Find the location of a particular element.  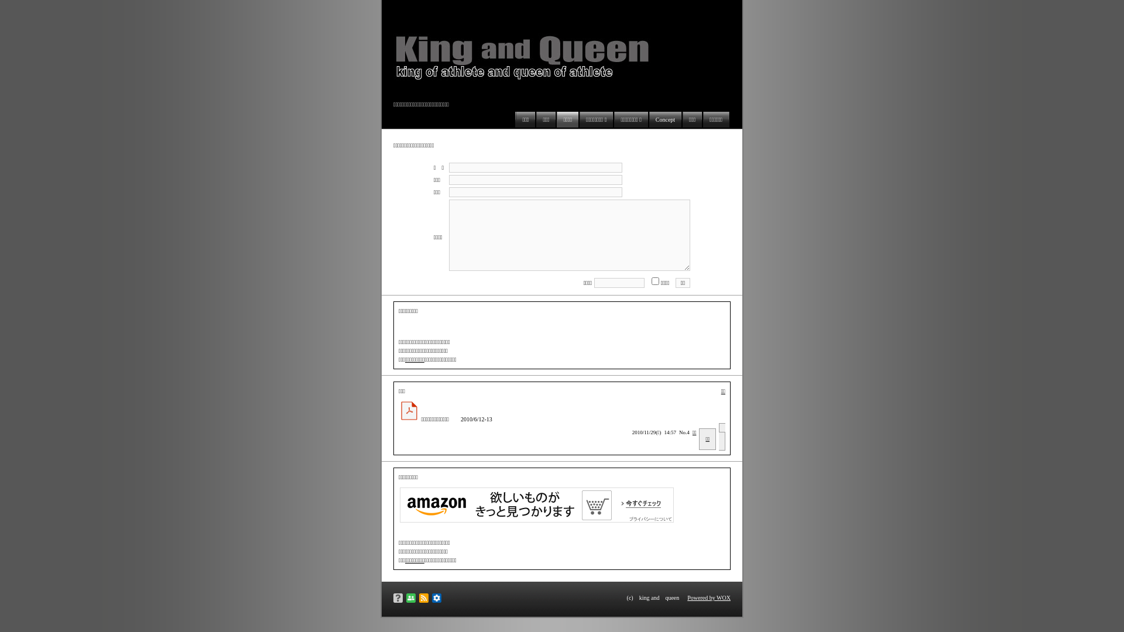

kingandqueen's WebSite is located at coordinates (534, 54).